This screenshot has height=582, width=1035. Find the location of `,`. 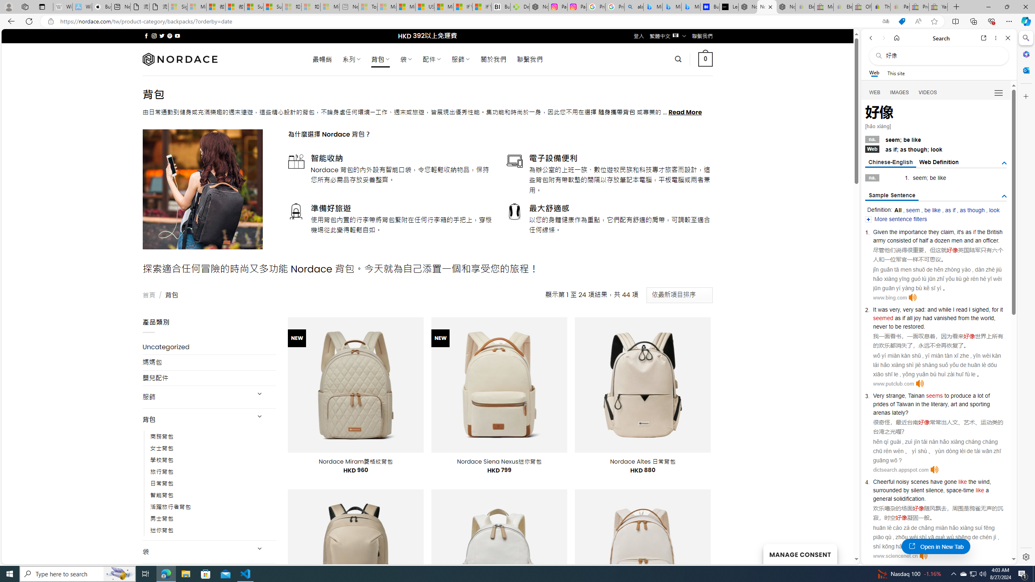

, is located at coordinates (944, 490).